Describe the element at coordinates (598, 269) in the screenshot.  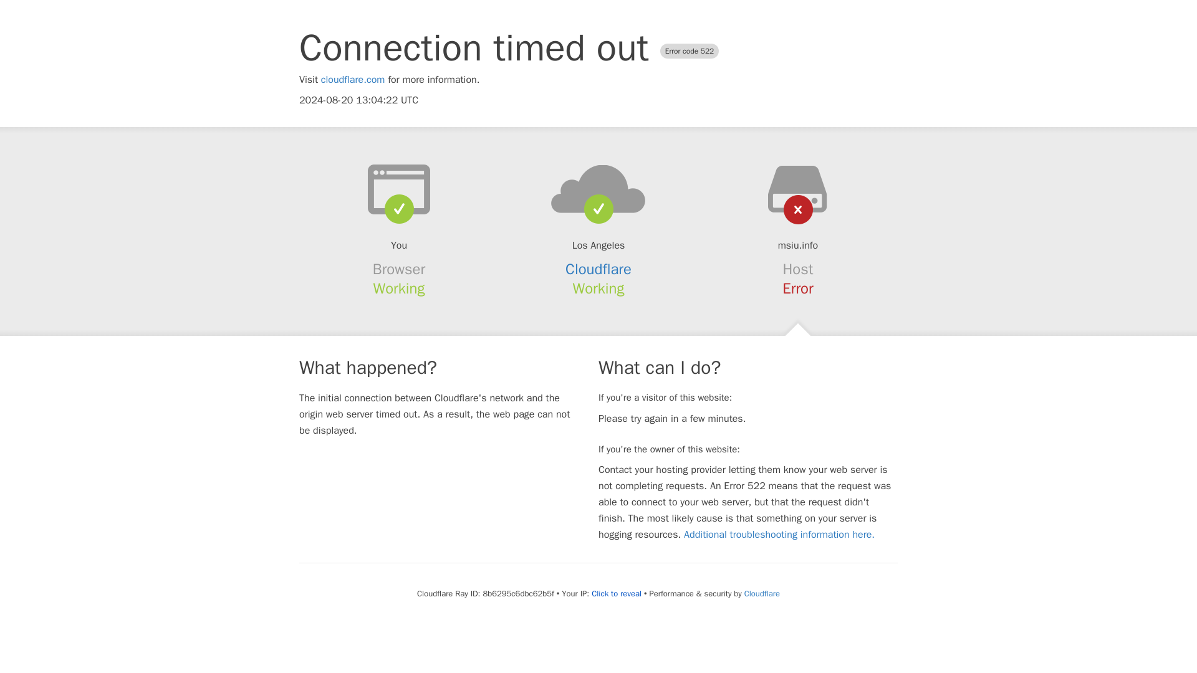
I see `Cloudflare` at that location.